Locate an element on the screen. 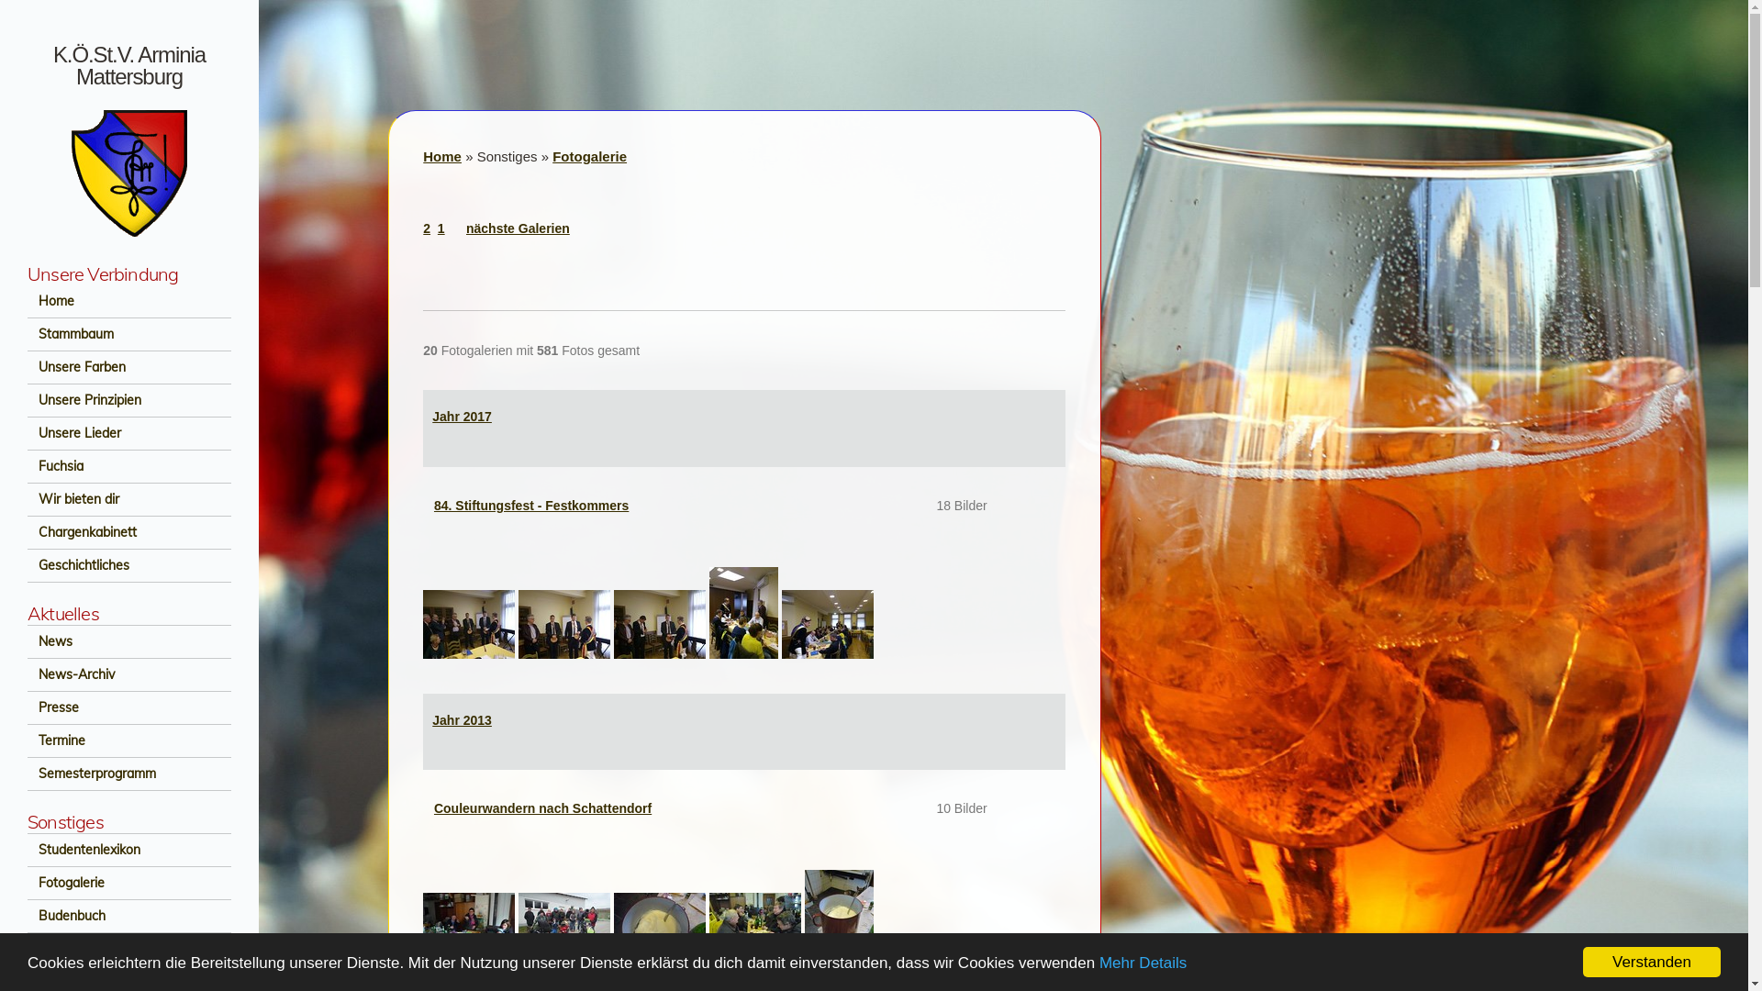 The image size is (1762, 991). Verstanden is located at coordinates (1652, 962).